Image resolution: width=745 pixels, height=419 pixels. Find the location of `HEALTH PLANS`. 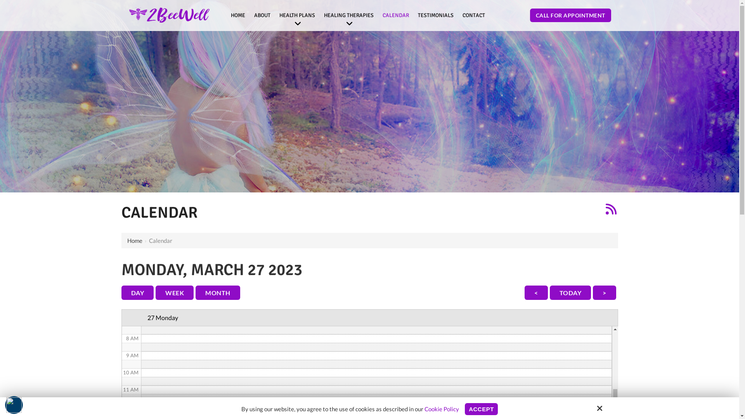

HEALTH PLANS is located at coordinates (297, 16).